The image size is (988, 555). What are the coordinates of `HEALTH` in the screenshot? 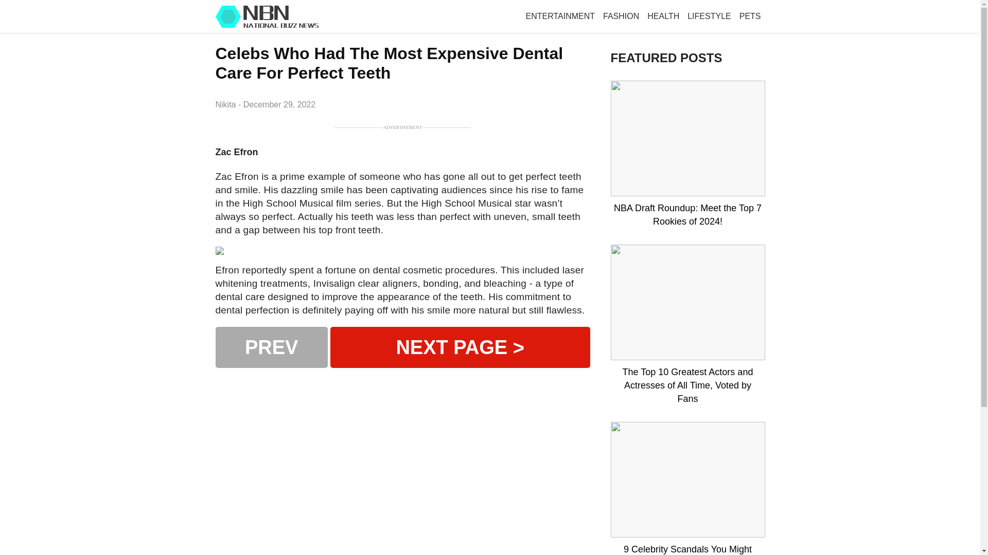 It's located at (663, 16).